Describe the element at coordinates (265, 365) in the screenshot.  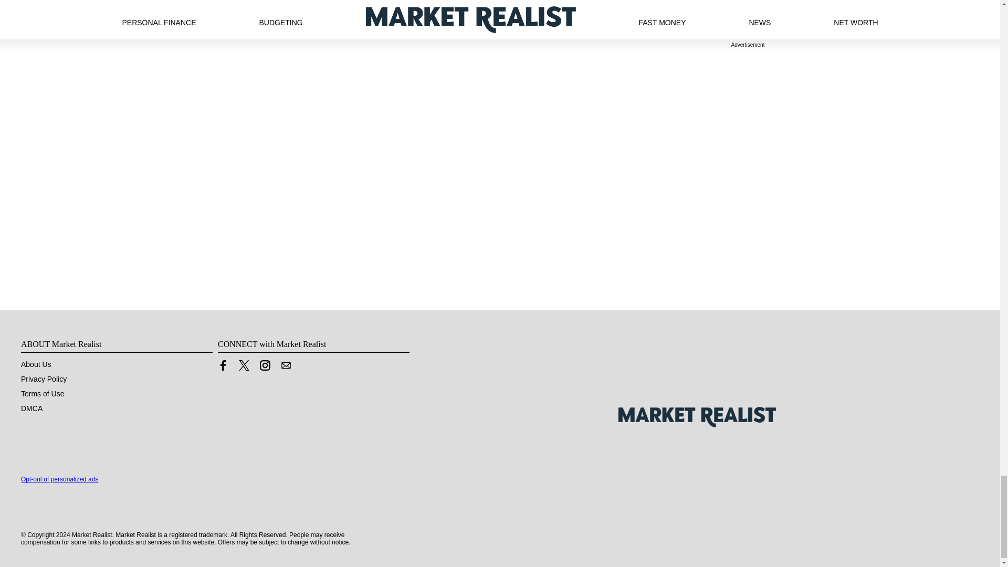
I see `Link to Instagram` at that location.